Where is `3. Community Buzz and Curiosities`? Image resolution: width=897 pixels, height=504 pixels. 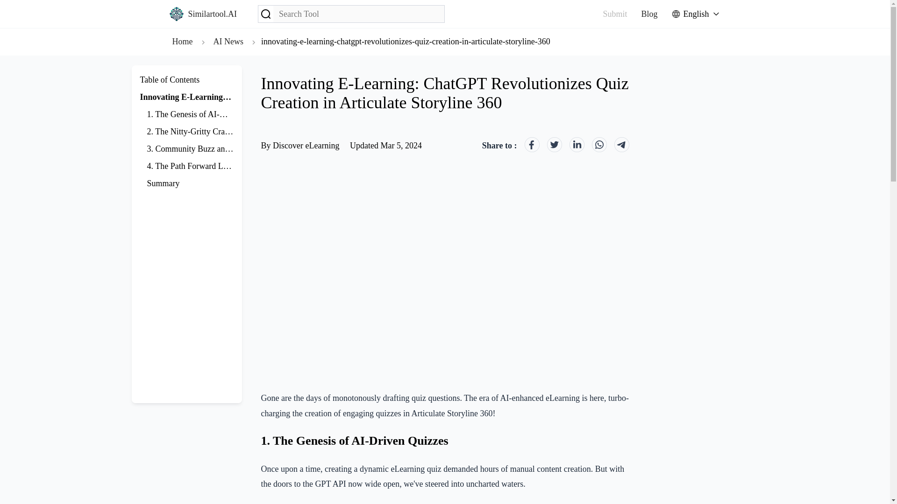 3. Community Buzz and Curiosities is located at coordinates (207, 148).